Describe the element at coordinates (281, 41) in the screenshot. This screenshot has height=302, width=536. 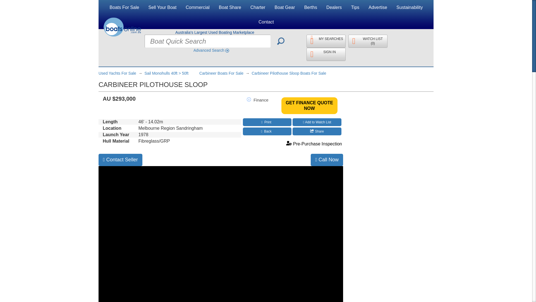
I see `Keyword Search` at that location.